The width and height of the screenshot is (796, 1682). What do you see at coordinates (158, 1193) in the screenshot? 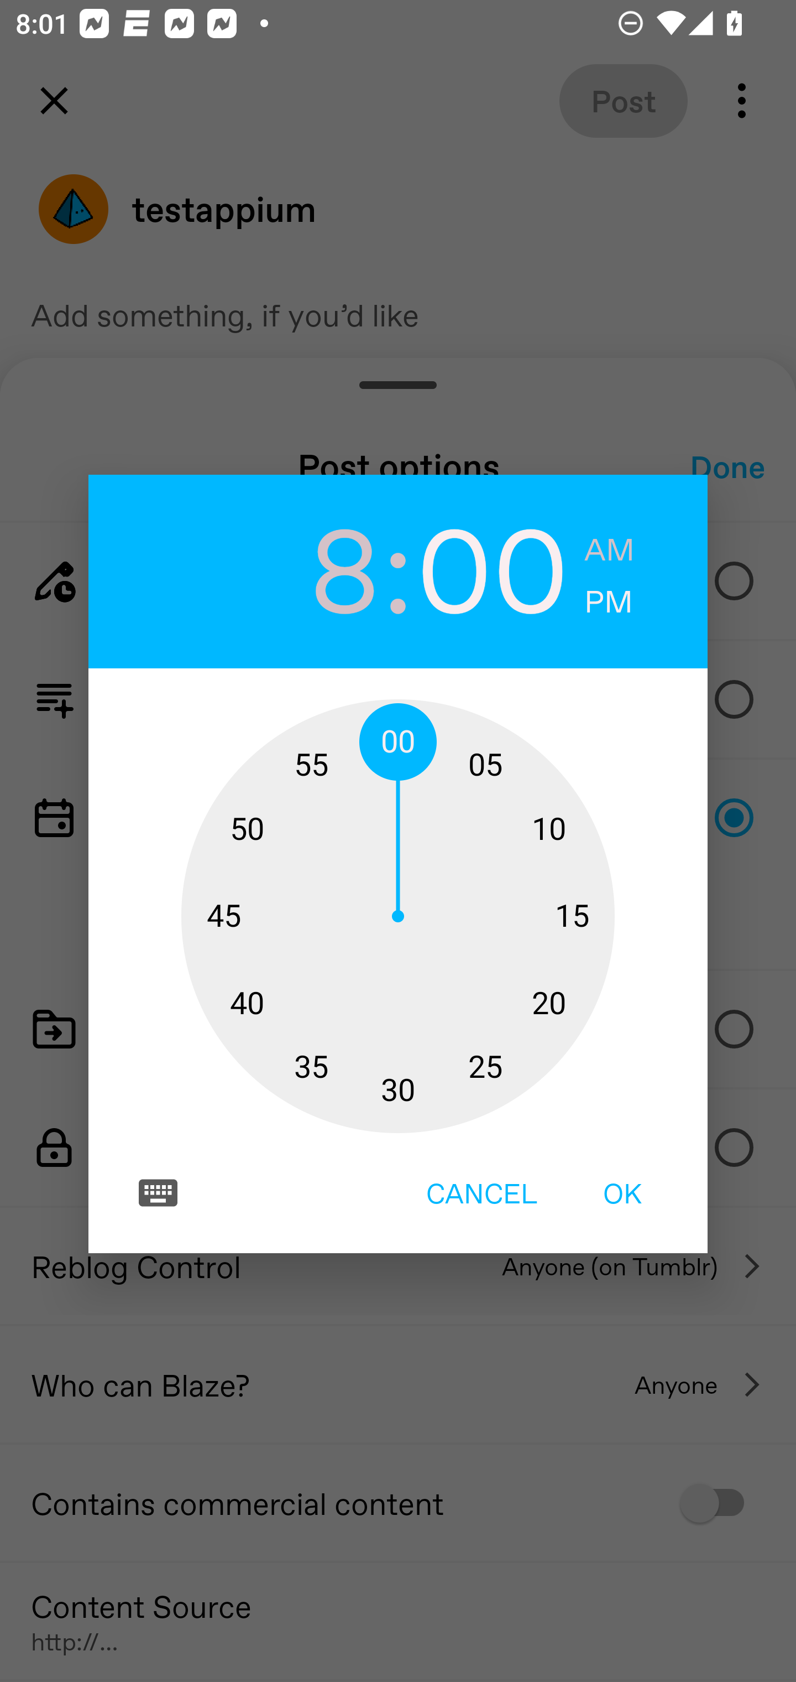
I see `Switch to text input mode for the time input.` at bounding box center [158, 1193].